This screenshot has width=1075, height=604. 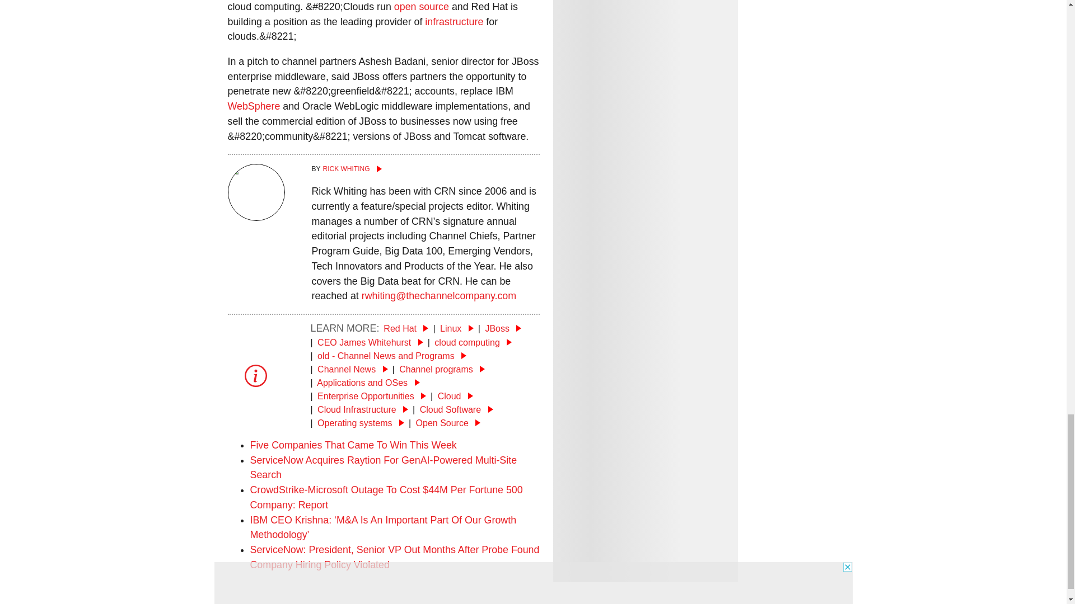 What do you see at coordinates (426, 169) in the screenshot?
I see `Rick Whiting` at bounding box center [426, 169].